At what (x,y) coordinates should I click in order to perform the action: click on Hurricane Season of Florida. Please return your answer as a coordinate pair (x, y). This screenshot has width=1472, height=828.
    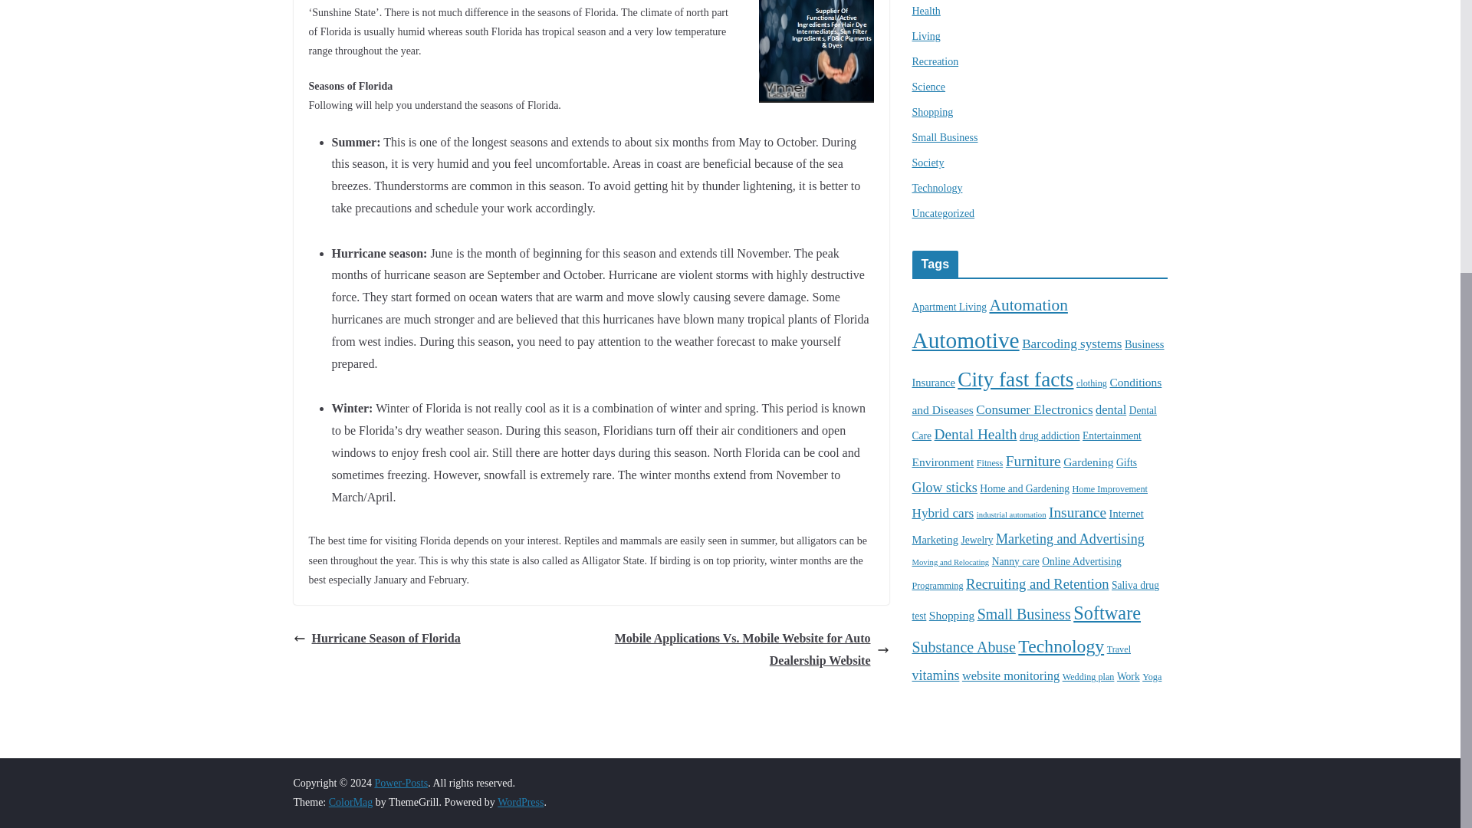
    Looking at the image, I should click on (376, 638).